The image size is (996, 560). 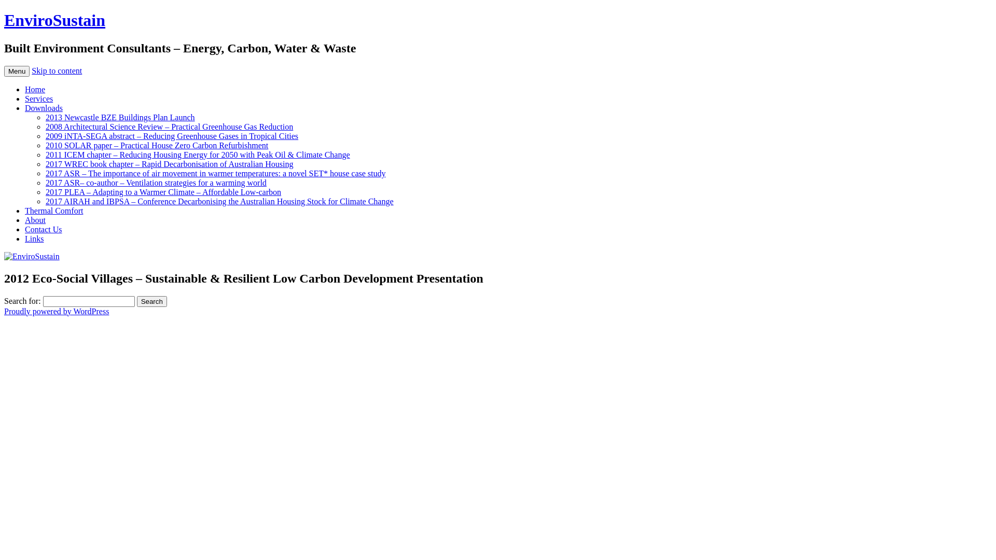 What do you see at coordinates (17, 72) in the screenshot?
I see `Menu` at bounding box center [17, 72].